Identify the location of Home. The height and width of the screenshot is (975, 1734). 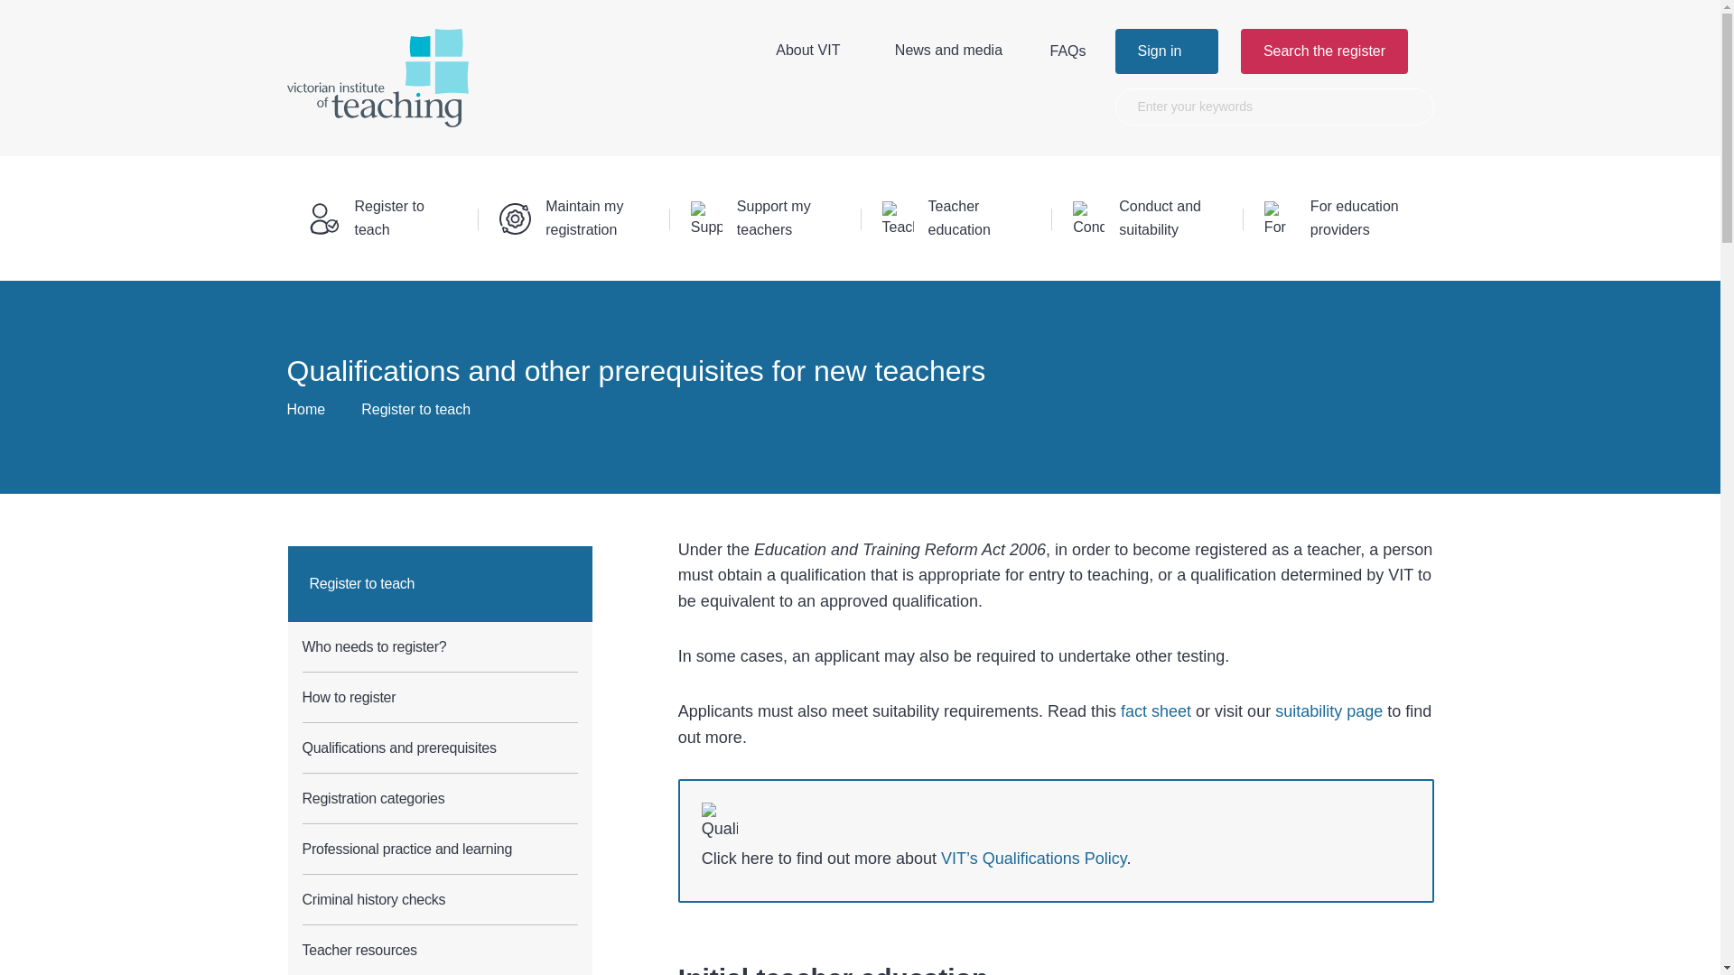
(306, 409).